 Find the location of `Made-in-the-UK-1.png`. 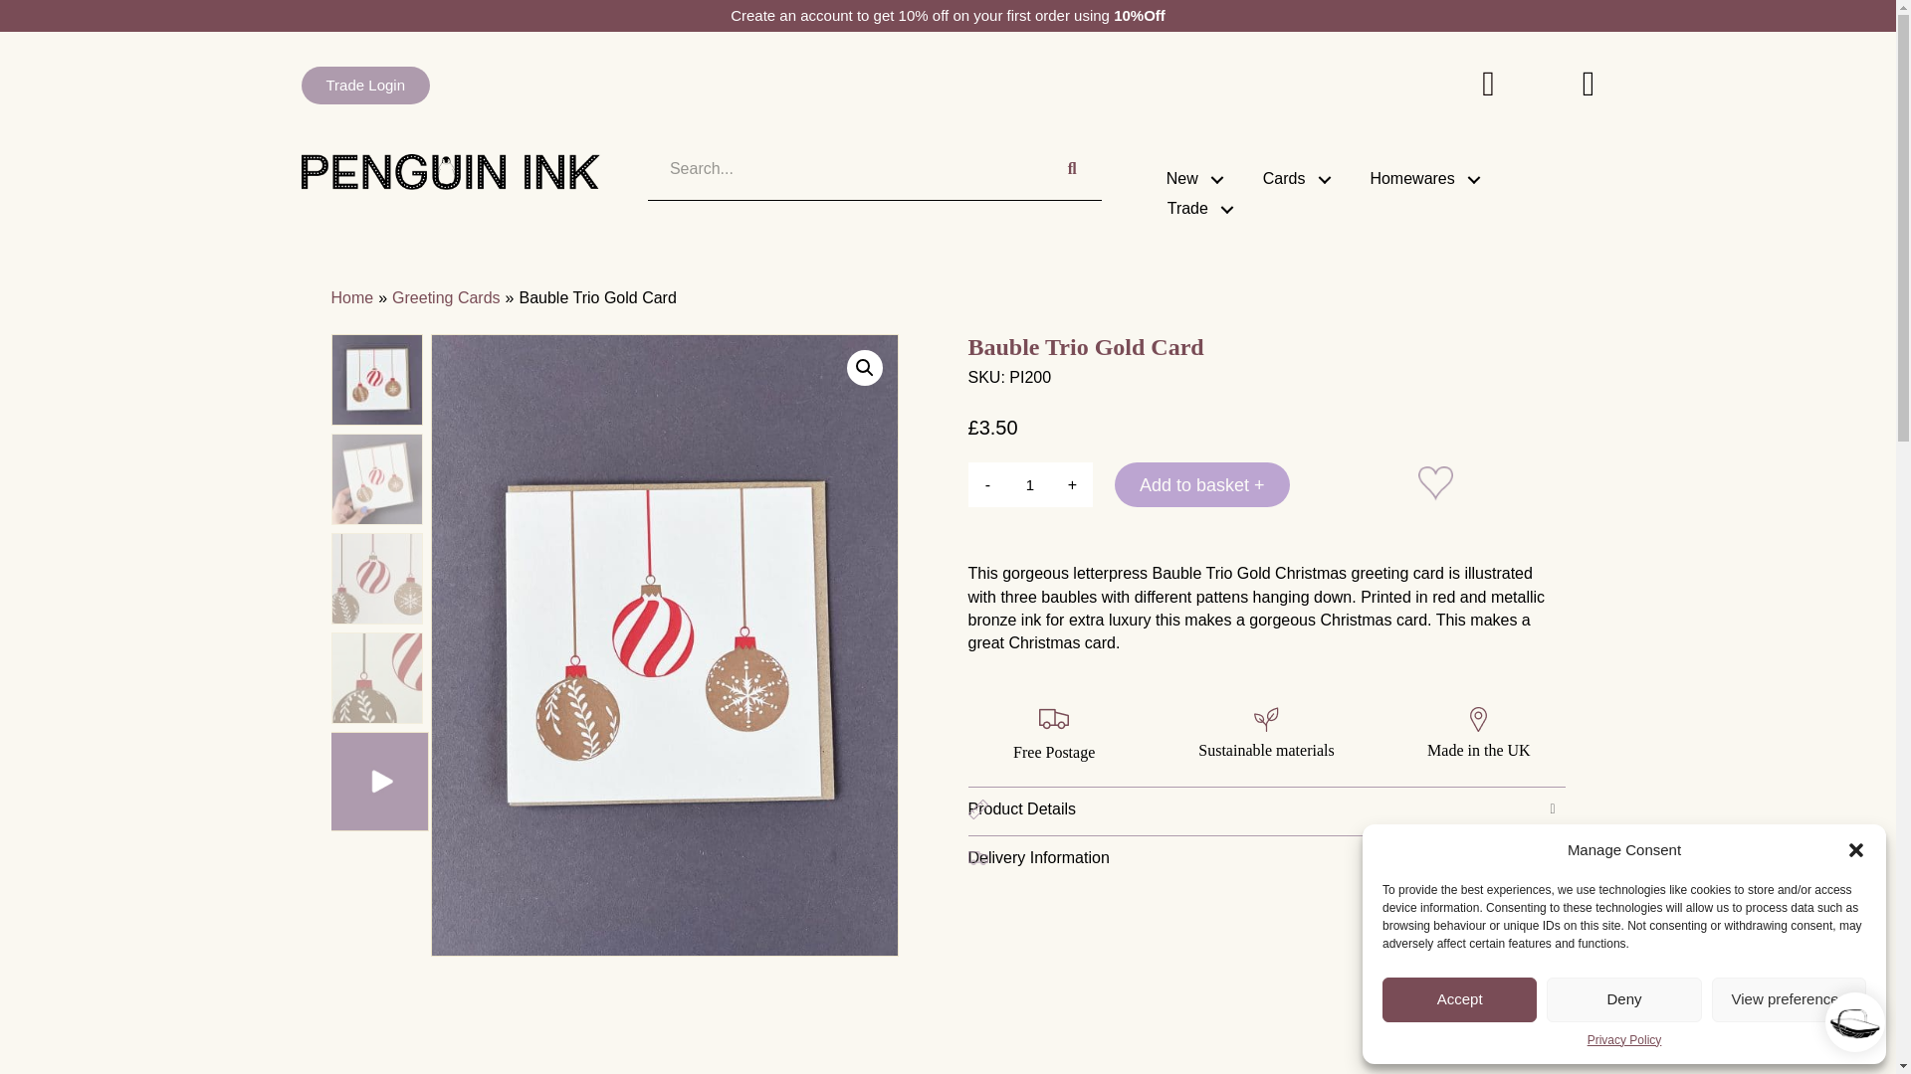

Made-in-the-UK-1.png is located at coordinates (1477, 718).